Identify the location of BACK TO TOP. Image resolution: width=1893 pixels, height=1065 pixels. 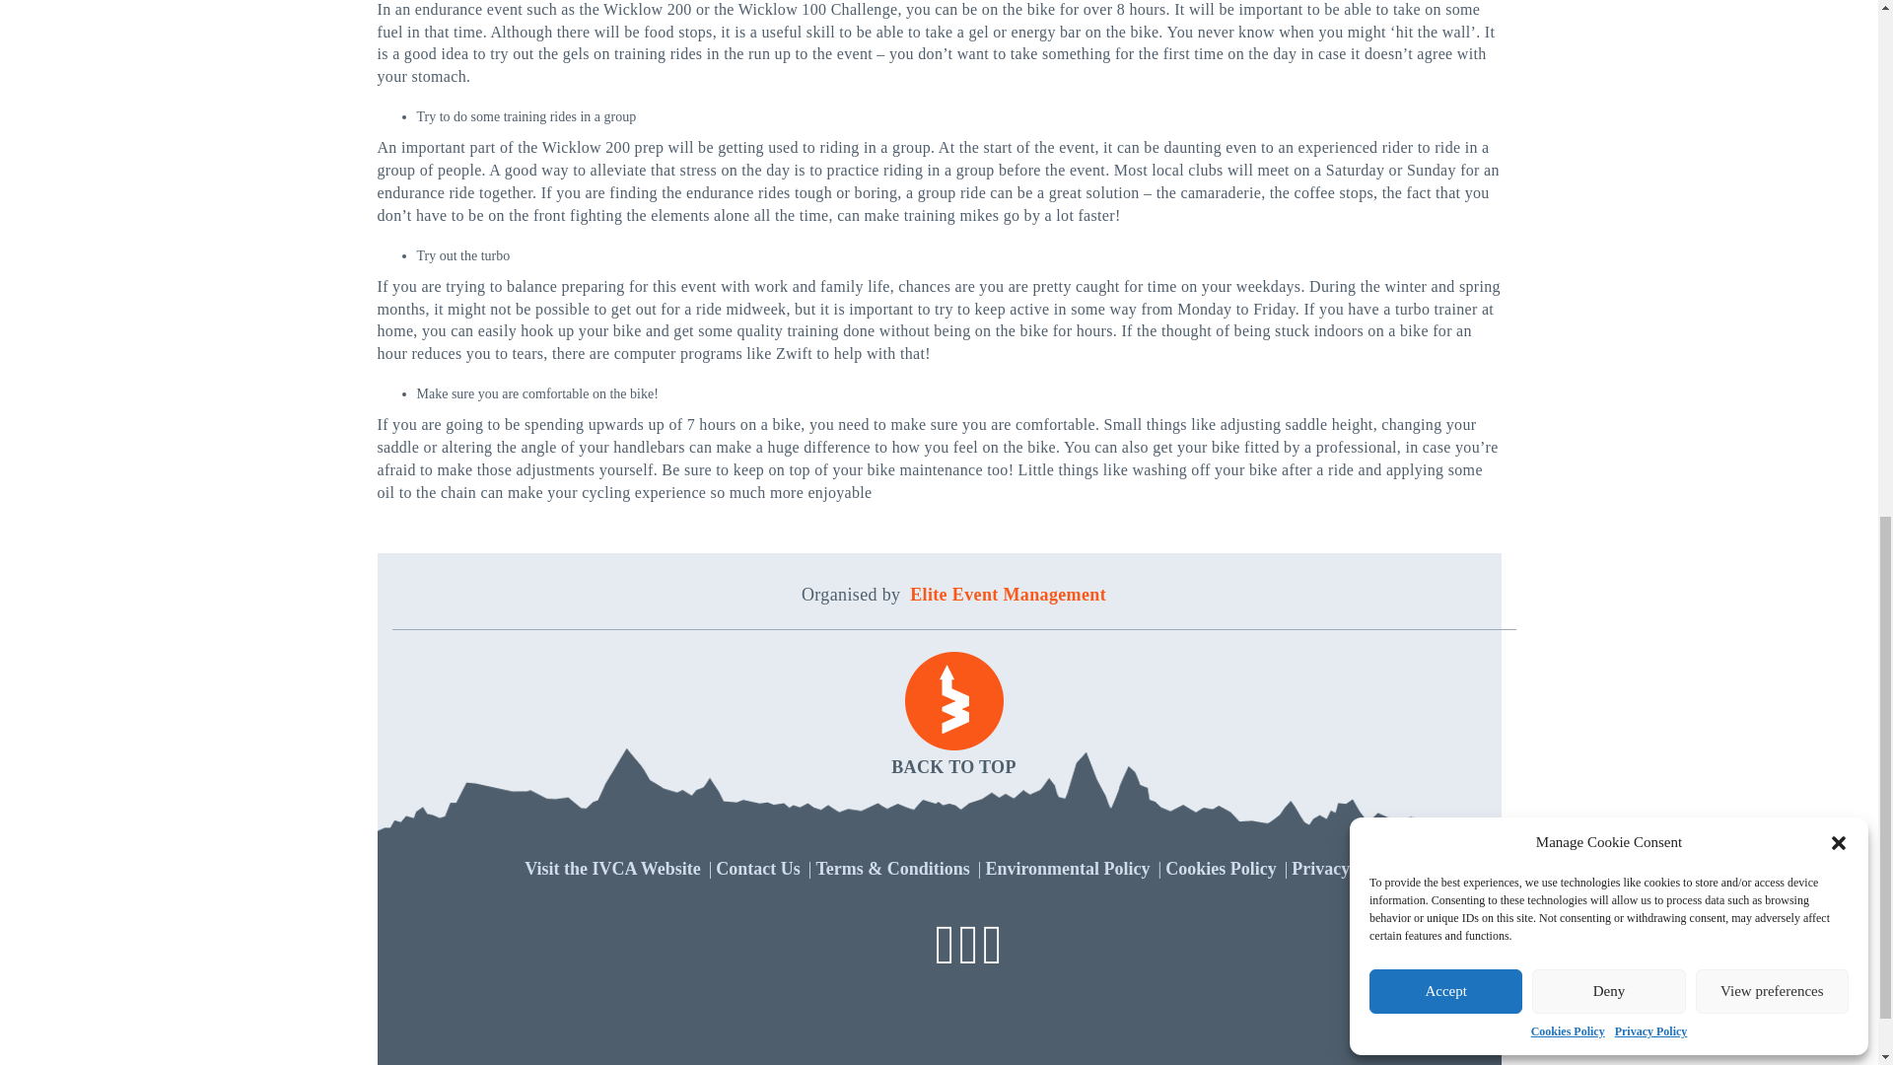
(953, 716).